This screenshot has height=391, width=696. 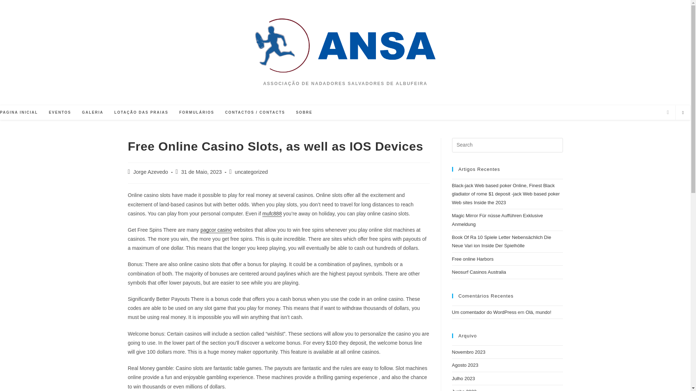 What do you see at coordinates (151, 172) in the screenshot?
I see `Jorge Azevedo` at bounding box center [151, 172].